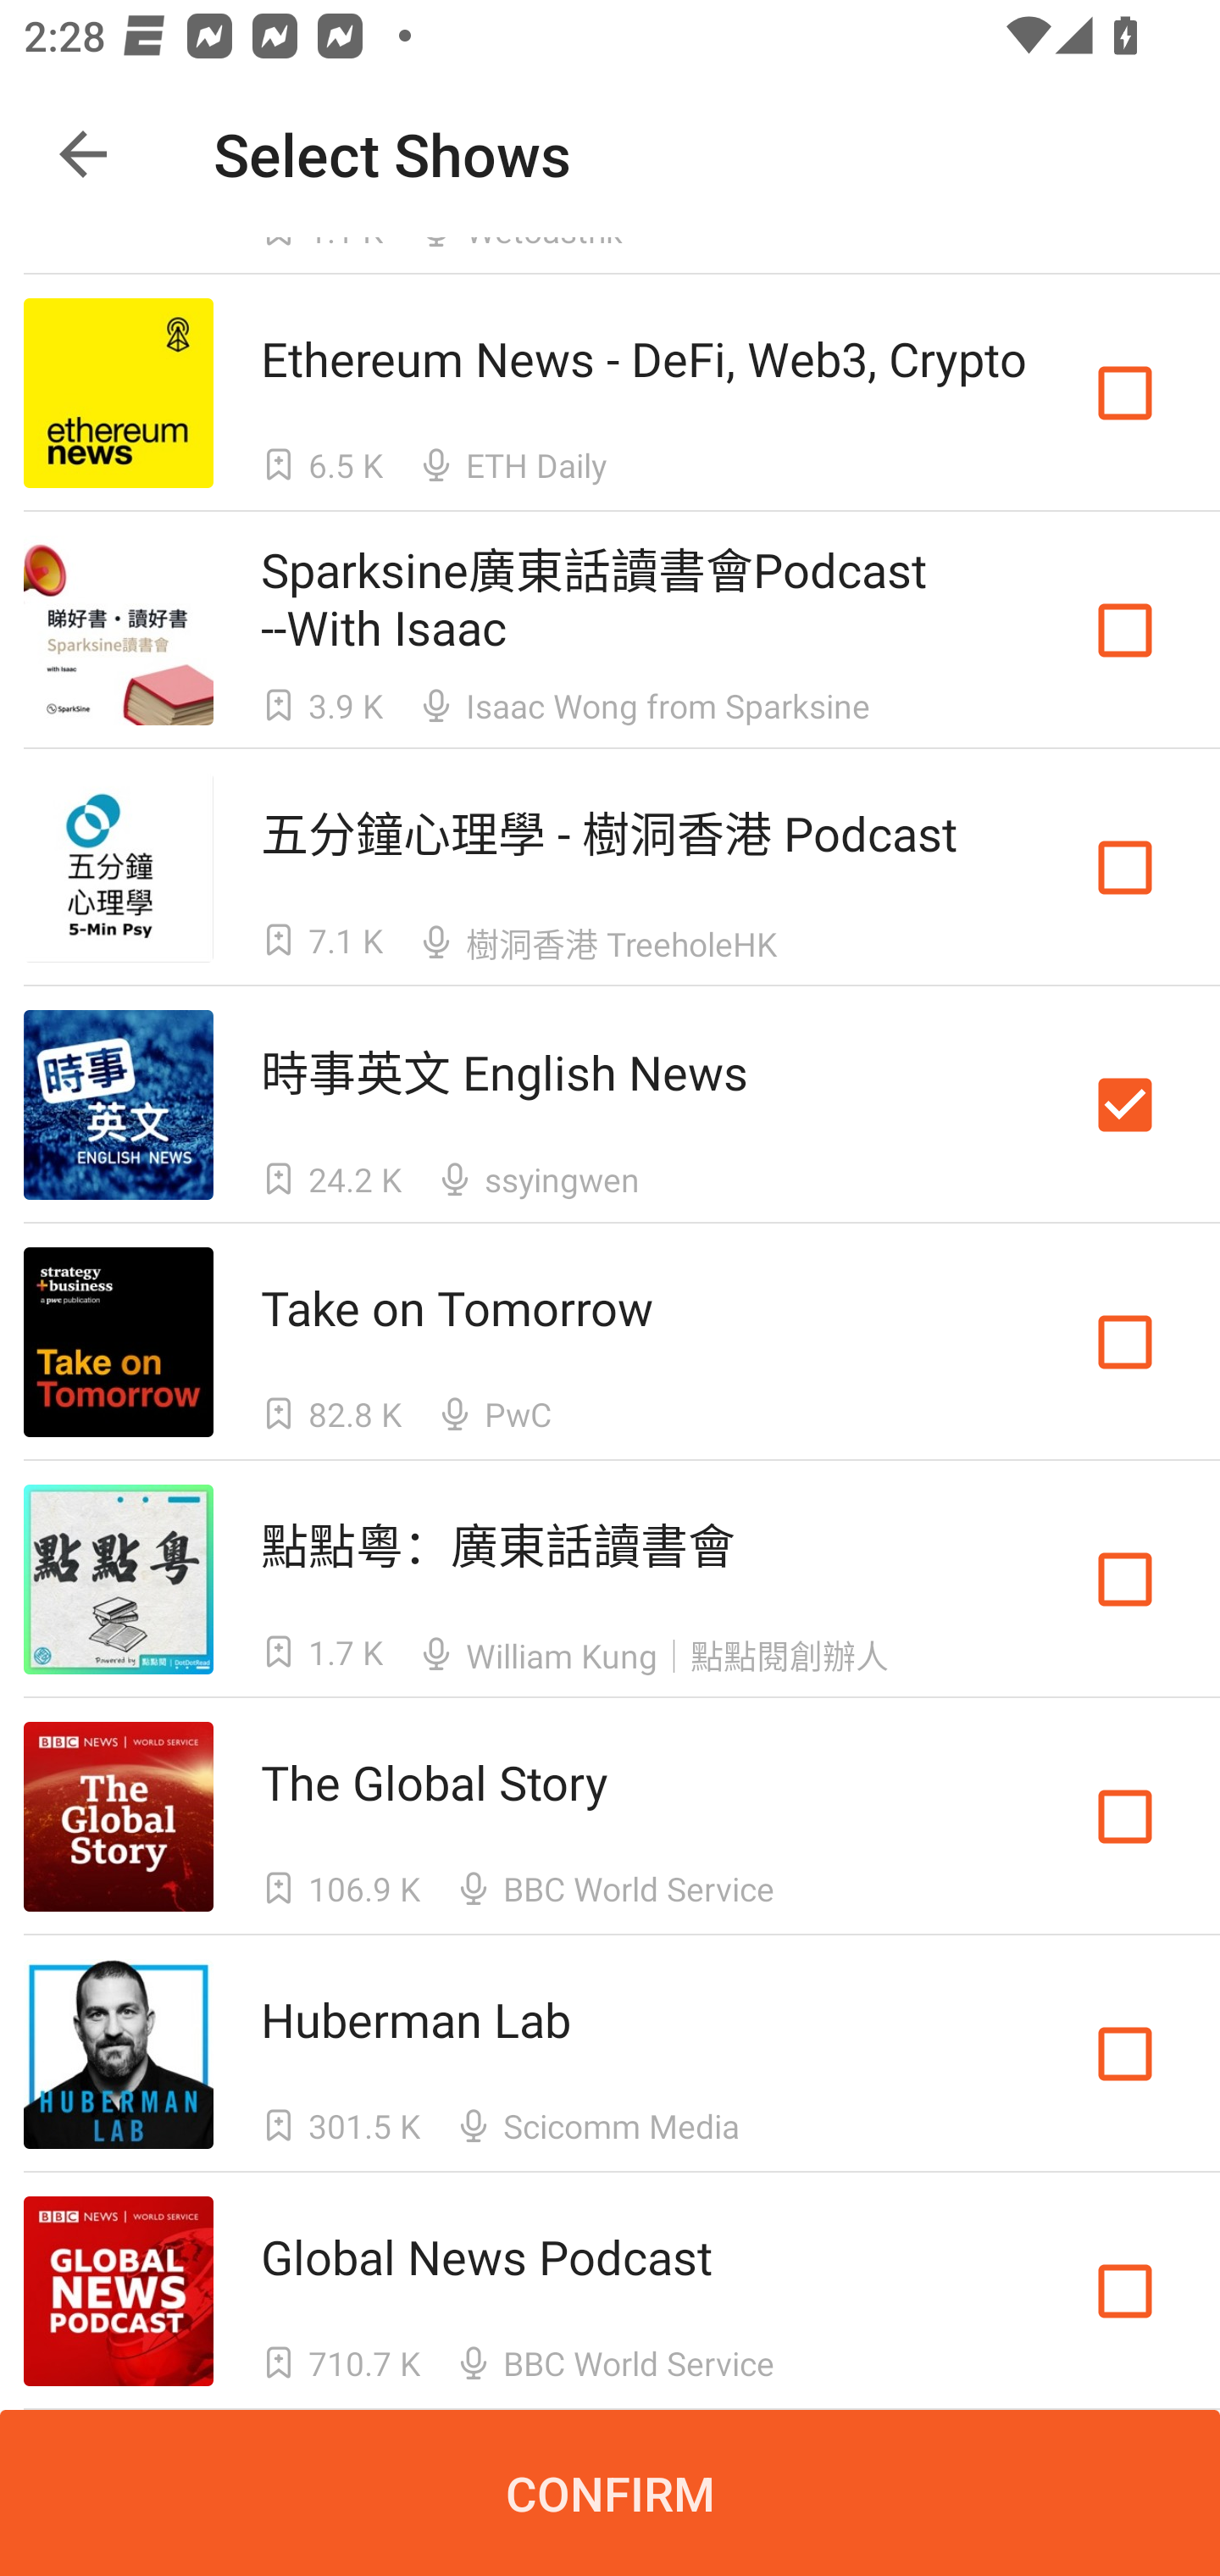 This screenshot has width=1220, height=2576. Describe the element at coordinates (610, 2493) in the screenshot. I see `CONFIRM` at that location.